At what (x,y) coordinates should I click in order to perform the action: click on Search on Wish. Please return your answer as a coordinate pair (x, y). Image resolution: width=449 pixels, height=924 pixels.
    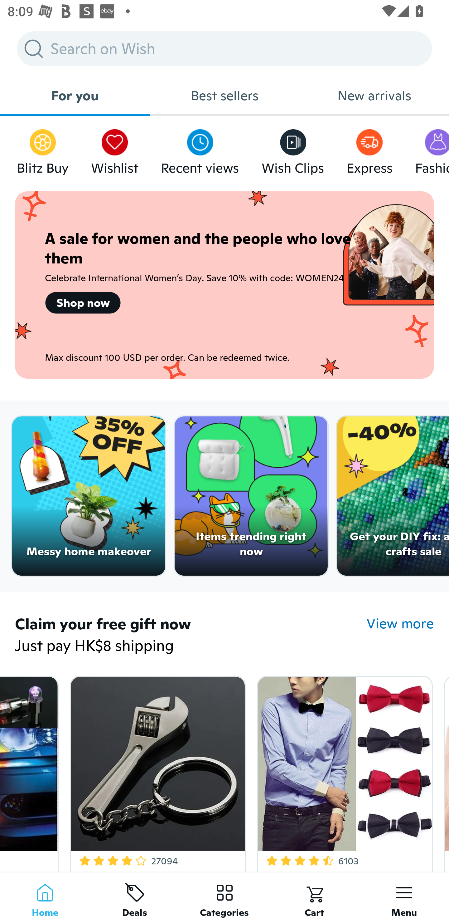
    Looking at the image, I should click on (224, 48).